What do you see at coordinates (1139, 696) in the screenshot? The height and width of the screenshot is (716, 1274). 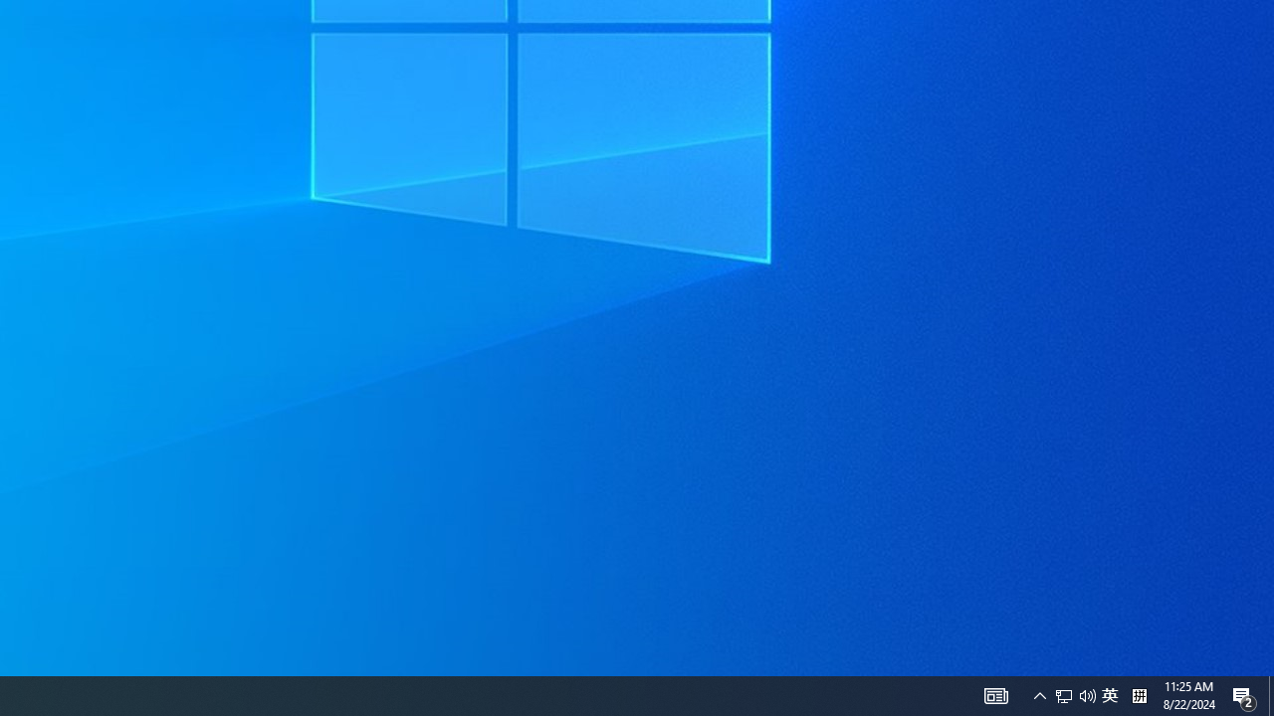 I see `Show desktop` at bounding box center [1139, 696].